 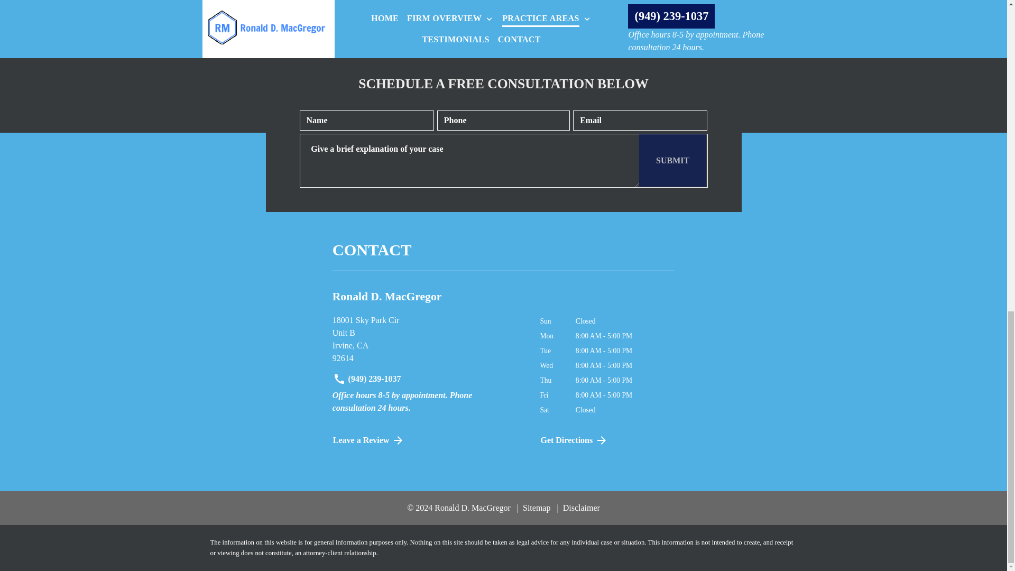 I want to click on SUBMIT, so click(x=534, y=508).